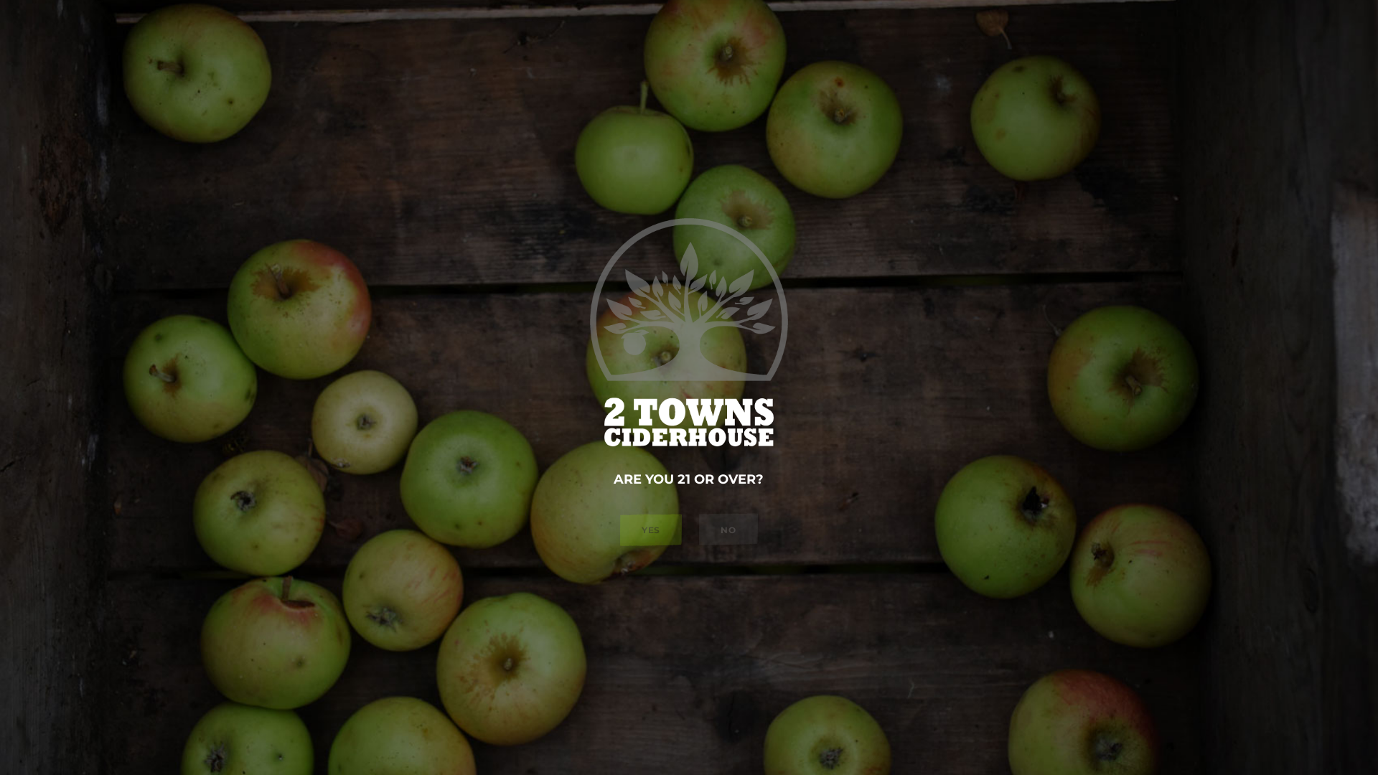  I want to click on TRADITIONS, so click(398, 216).